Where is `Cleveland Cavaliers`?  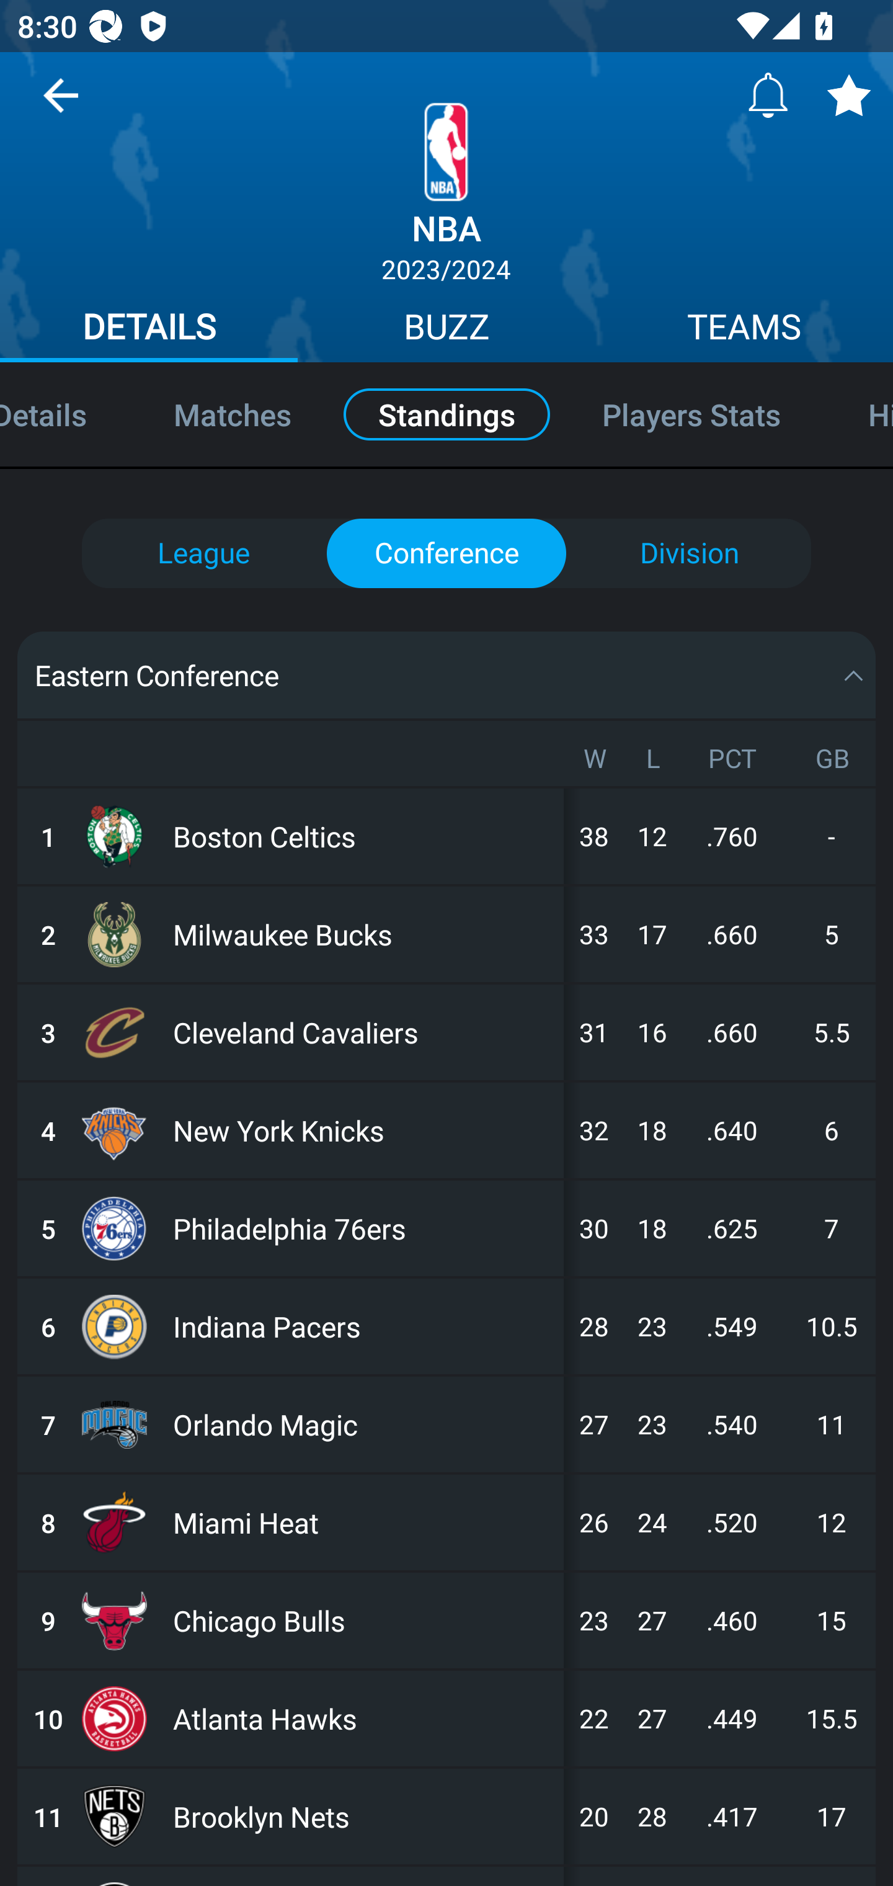
Cleveland Cavaliers is located at coordinates (363, 1032).